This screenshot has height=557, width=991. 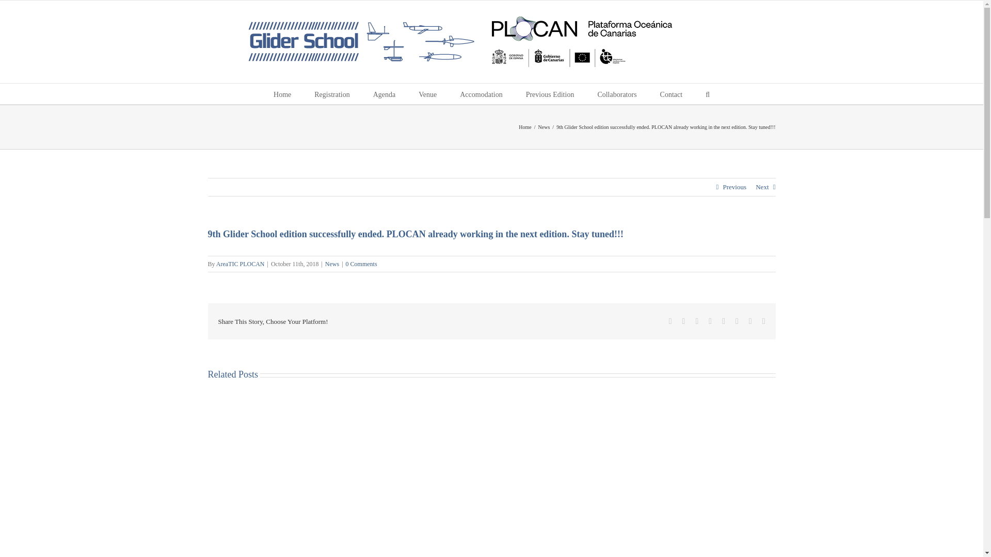 What do you see at coordinates (384, 94) in the screenshot?
I see `Agenda` at bounding box center [384, 94].